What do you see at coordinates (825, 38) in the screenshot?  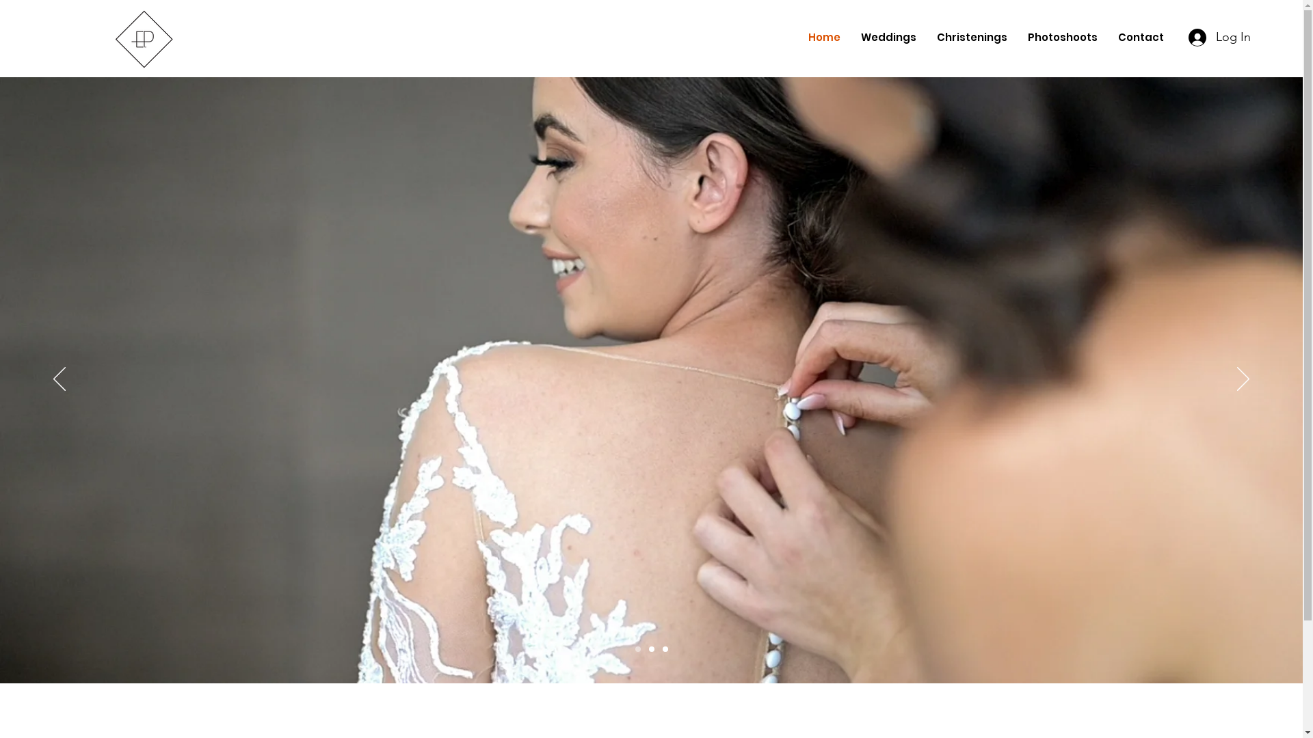 I see `Home` at bounding box center [825, 38].